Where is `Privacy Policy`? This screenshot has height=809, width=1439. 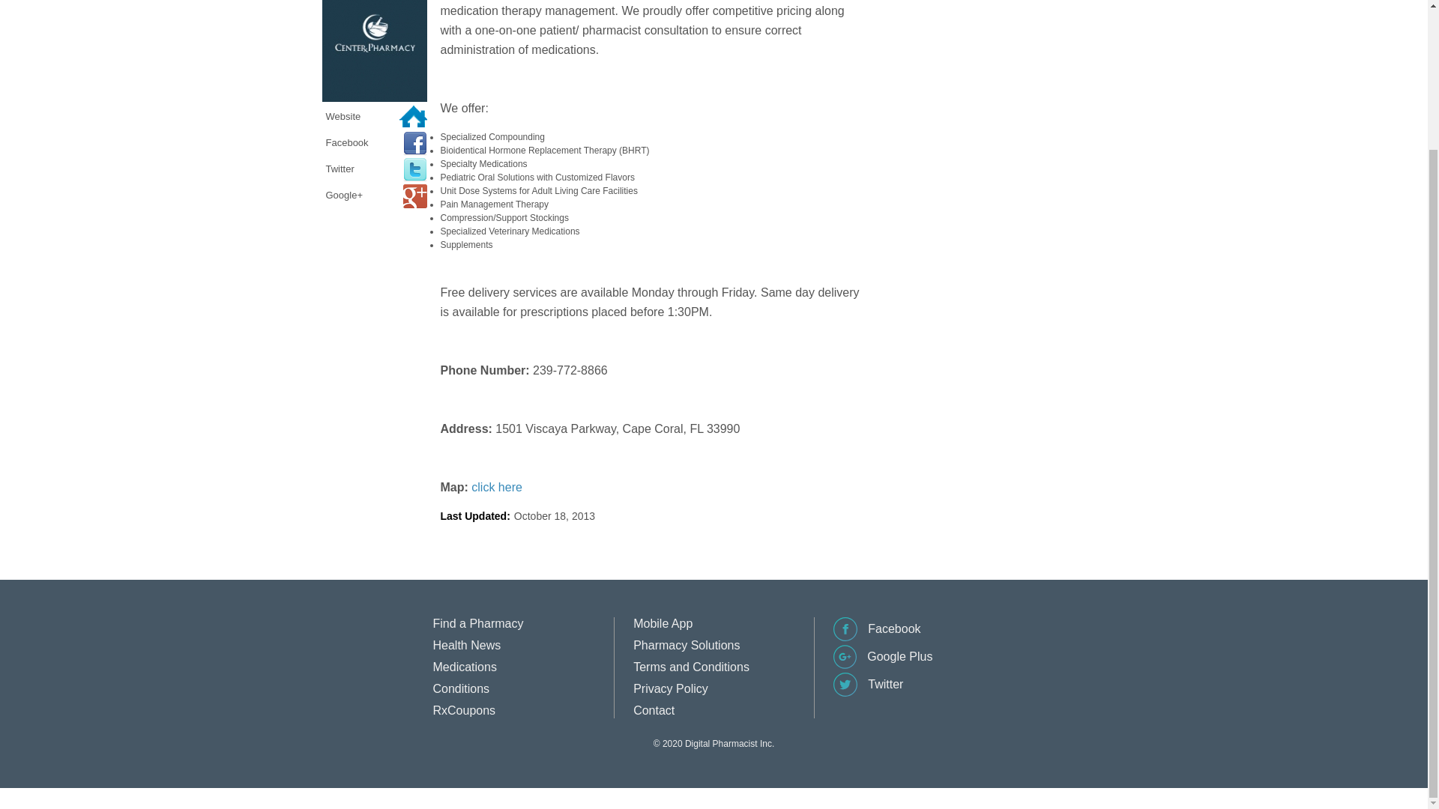
Privacy Policy is located at coordinates (670, 688).